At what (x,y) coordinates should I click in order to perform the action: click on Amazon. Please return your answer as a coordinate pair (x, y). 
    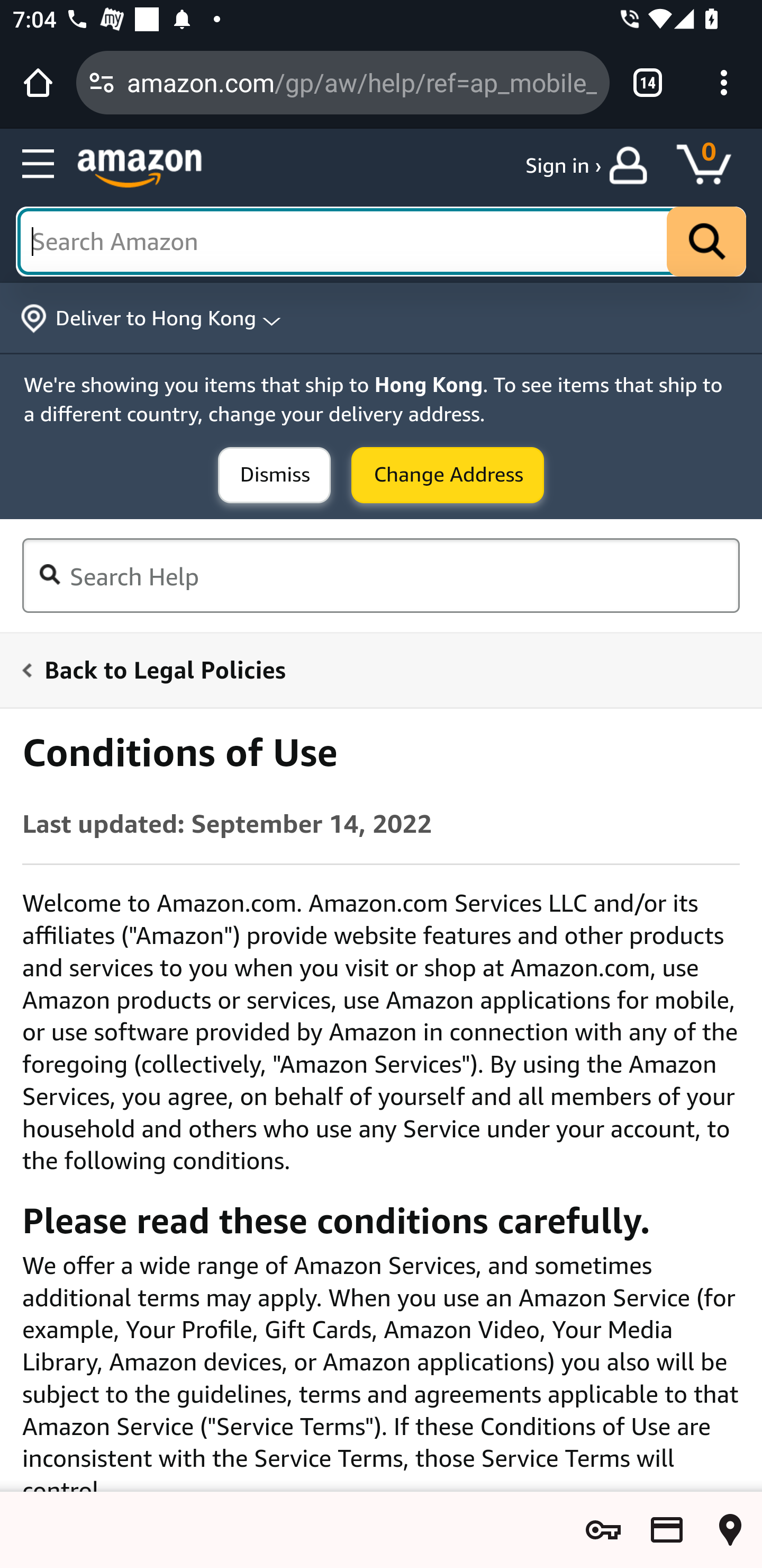
    Looking at the image, I should click on (140, 170).